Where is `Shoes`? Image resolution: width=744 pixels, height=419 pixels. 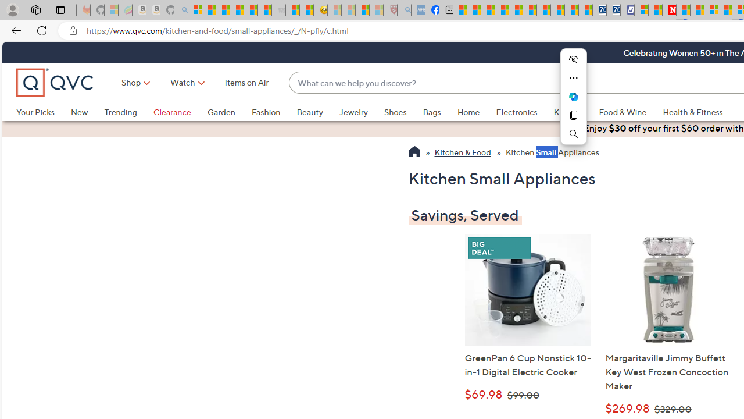
Shoes is located at coordinates (395, 112).